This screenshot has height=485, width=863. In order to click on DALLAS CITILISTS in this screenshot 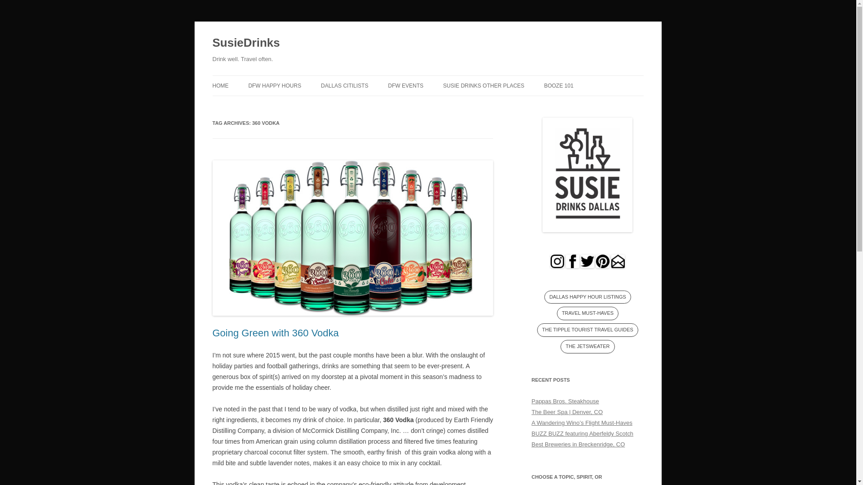, I will do `click(344, 85)`.